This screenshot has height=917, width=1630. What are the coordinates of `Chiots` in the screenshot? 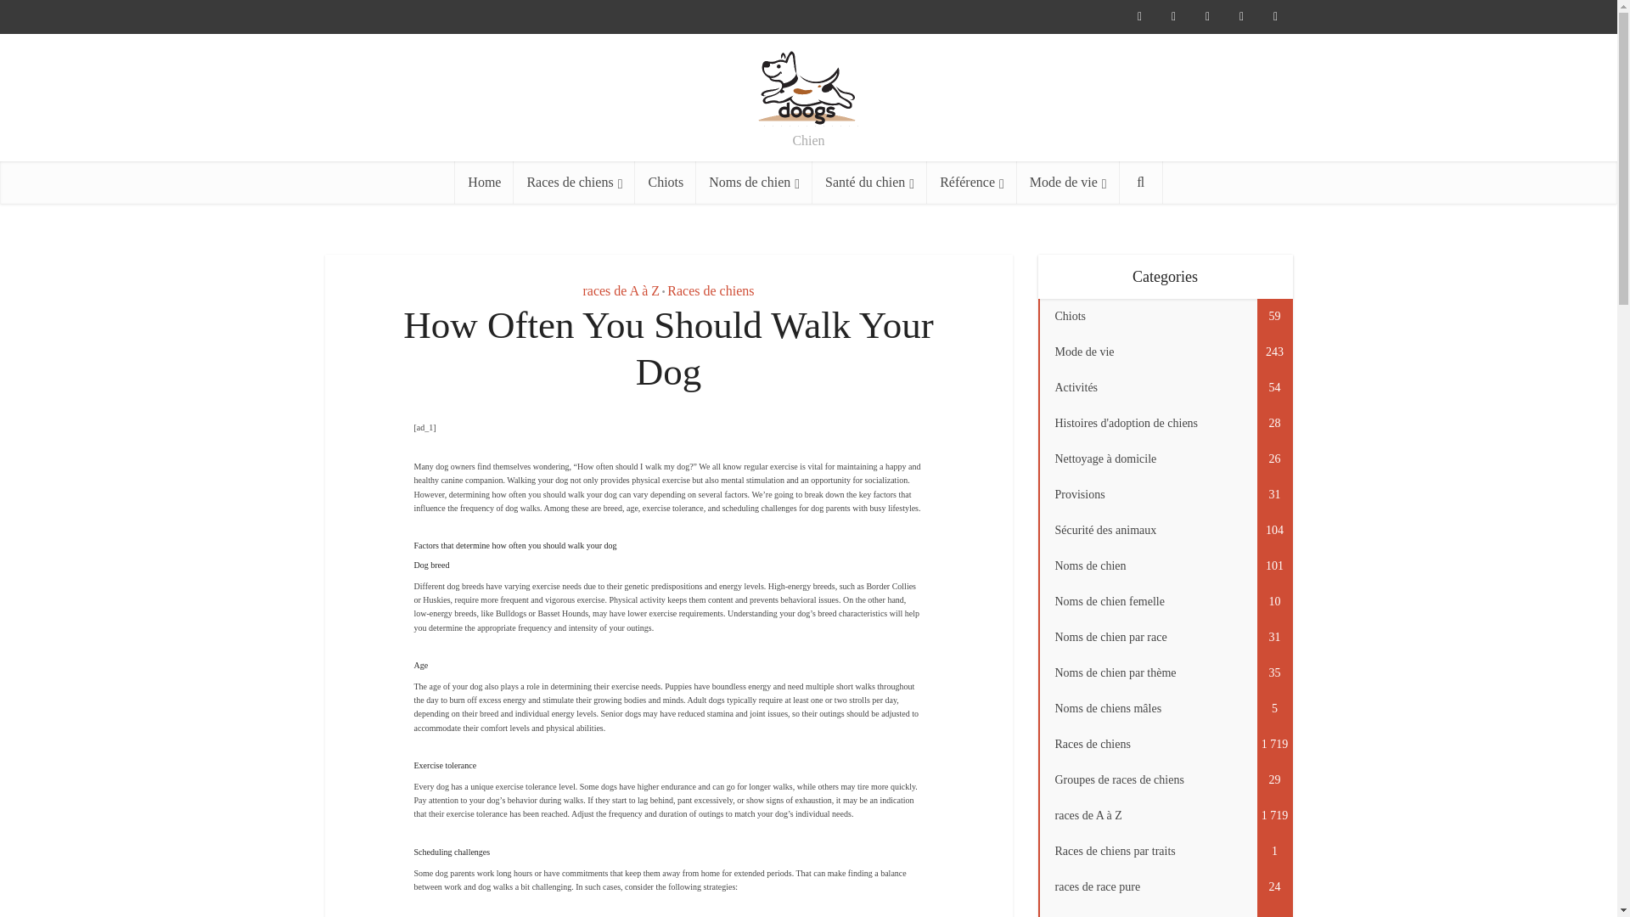 It's located at (666, 182).